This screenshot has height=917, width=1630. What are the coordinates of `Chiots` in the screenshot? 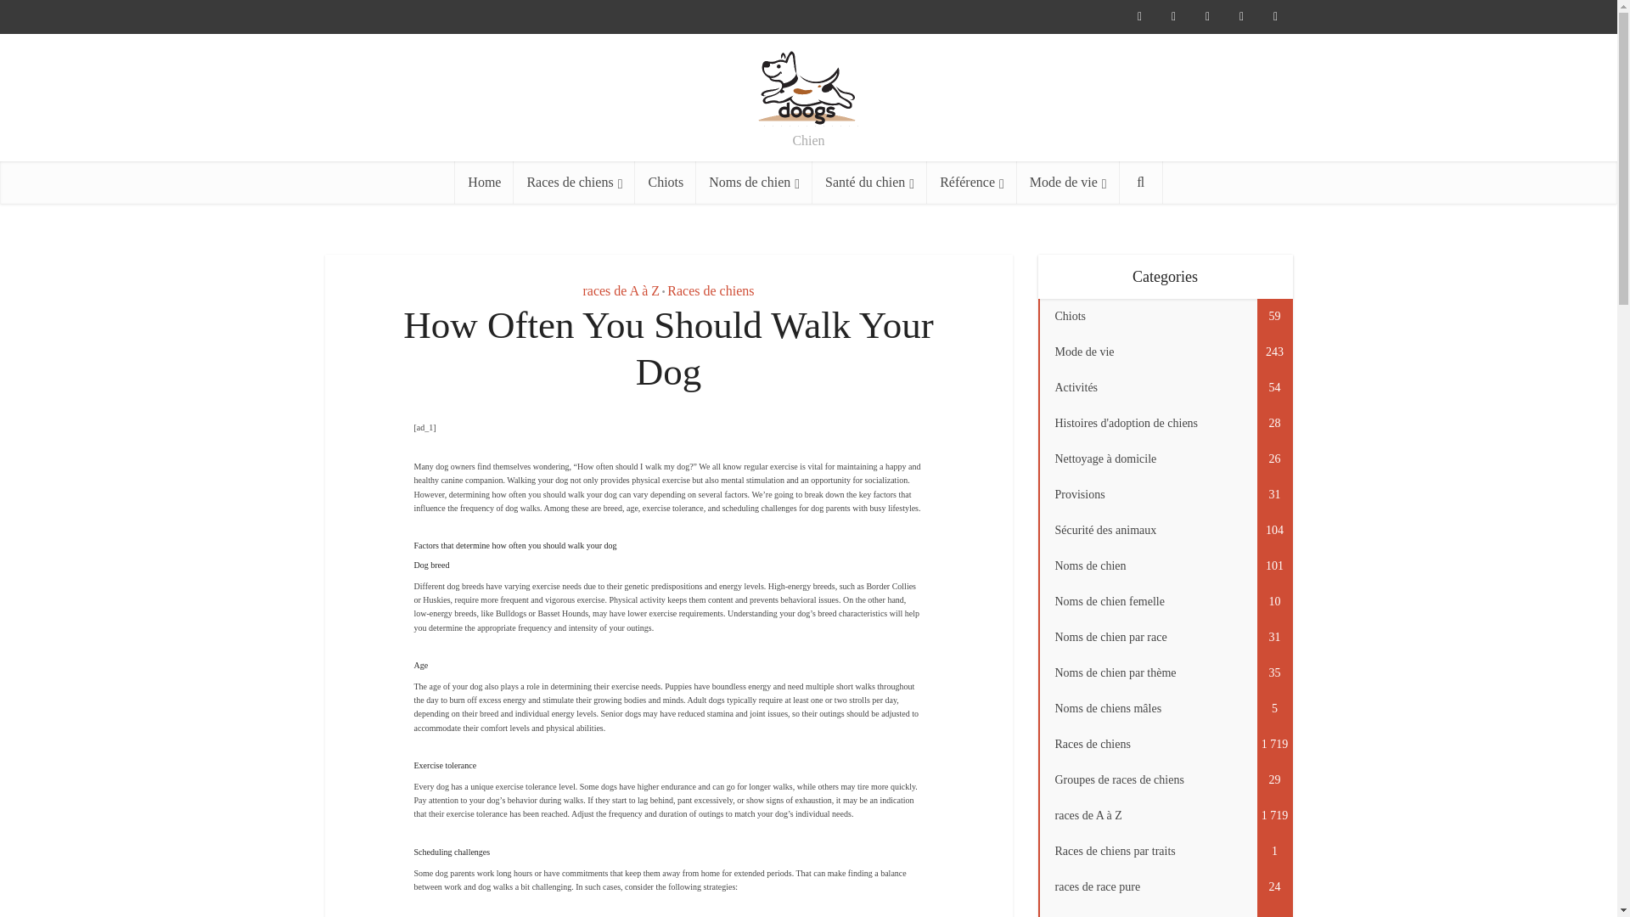 It's located at (666, 182).